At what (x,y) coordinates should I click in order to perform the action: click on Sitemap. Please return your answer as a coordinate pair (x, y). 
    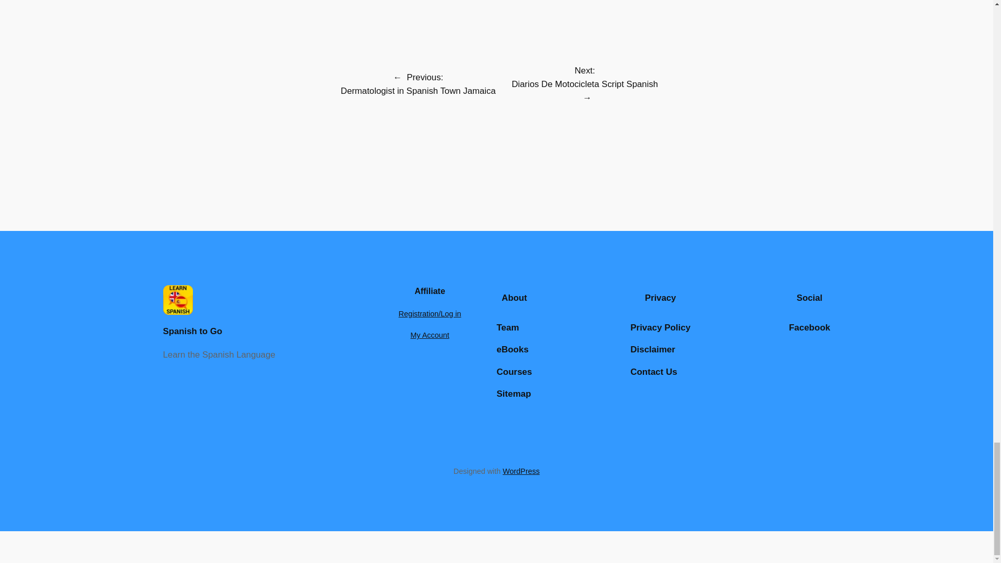
    Looking at the image, I should click on (513, 394).